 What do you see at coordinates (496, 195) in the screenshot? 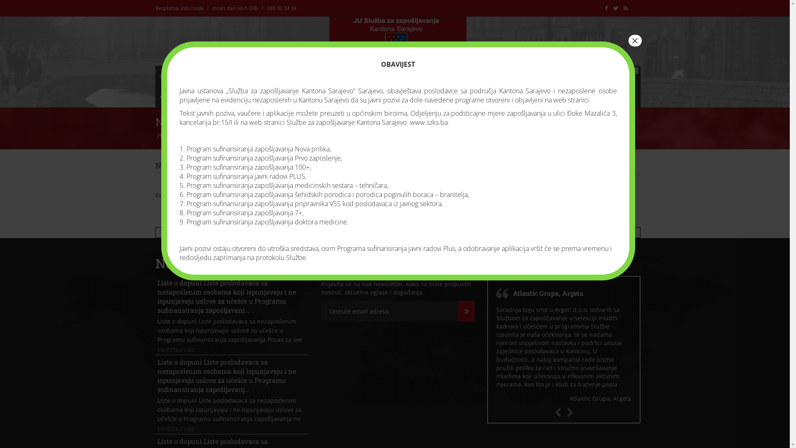
I see `OVDJE!` at bounding box center [496, 195].